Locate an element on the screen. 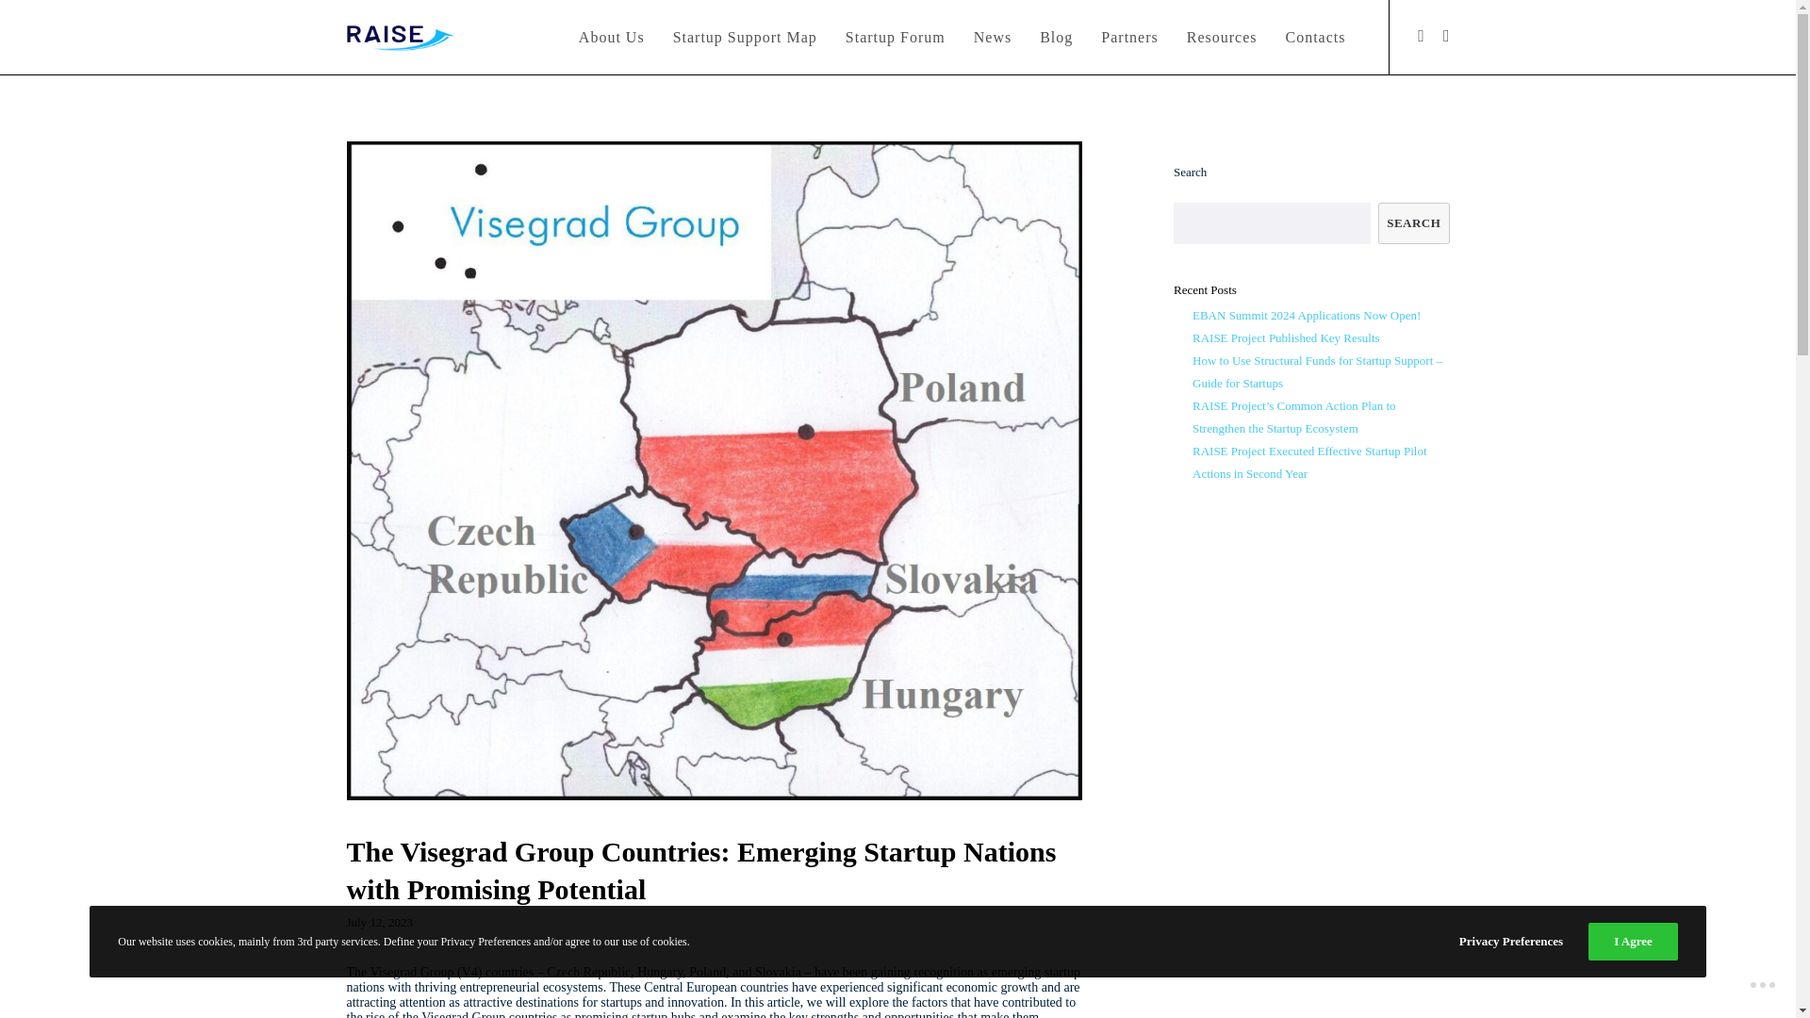 This screenshot has width=1810, height=1018. Resources is located at coordinates (1222, 38).